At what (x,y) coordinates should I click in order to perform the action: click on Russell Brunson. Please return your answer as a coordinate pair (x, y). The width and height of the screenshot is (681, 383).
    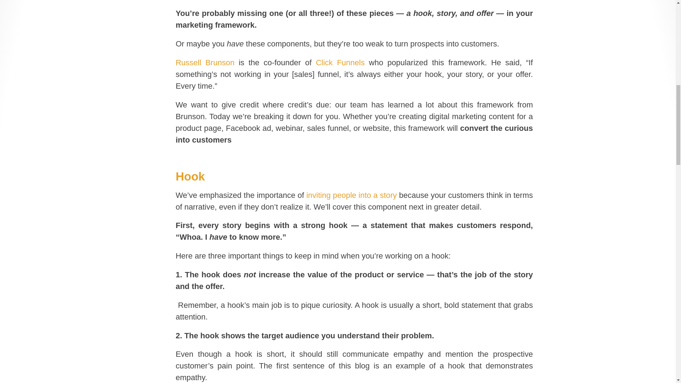
    Looking at the image, I should click on (205, 62).